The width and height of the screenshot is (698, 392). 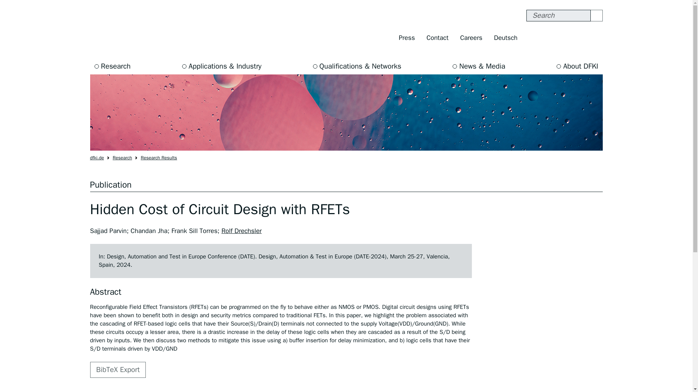 I want to click on Research, so click(x=113, y=66).